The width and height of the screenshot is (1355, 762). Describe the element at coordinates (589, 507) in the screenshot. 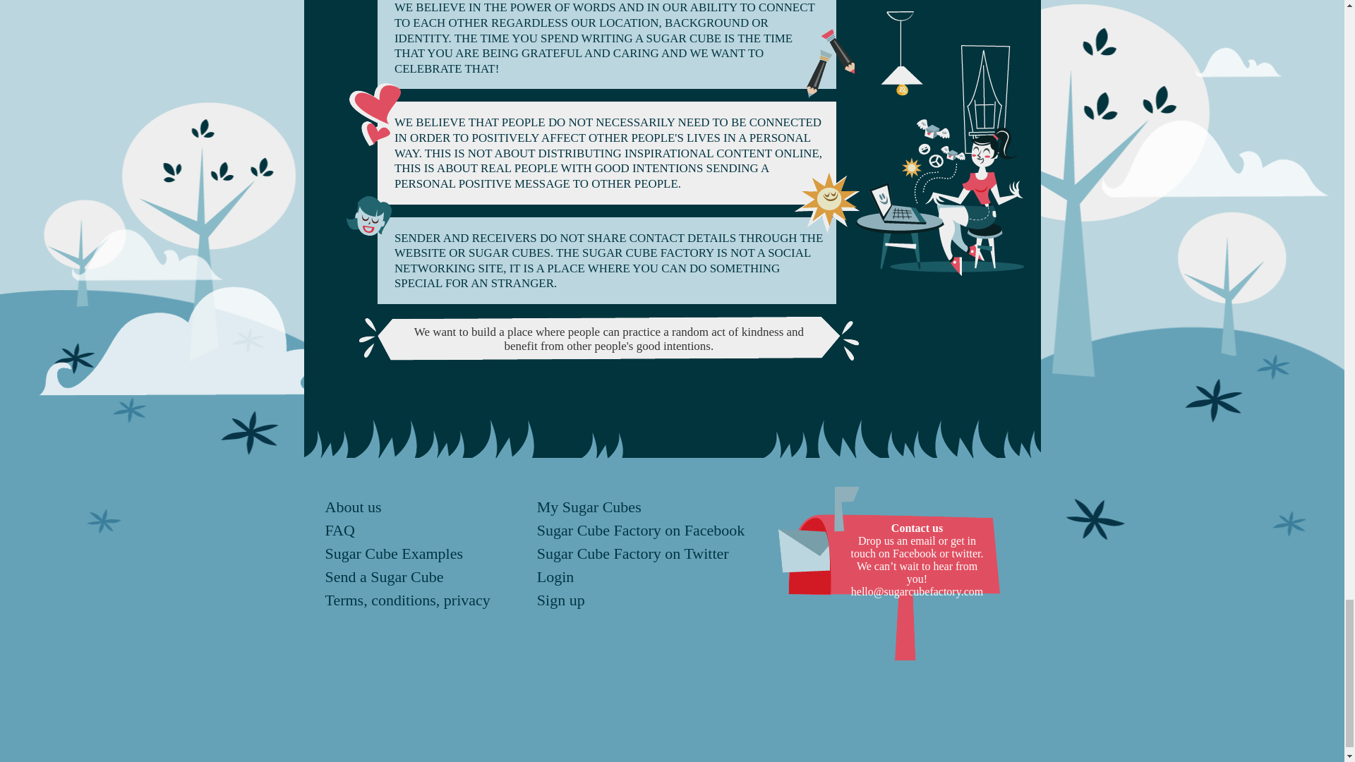

I see `My Sugar Cubes` at that location.